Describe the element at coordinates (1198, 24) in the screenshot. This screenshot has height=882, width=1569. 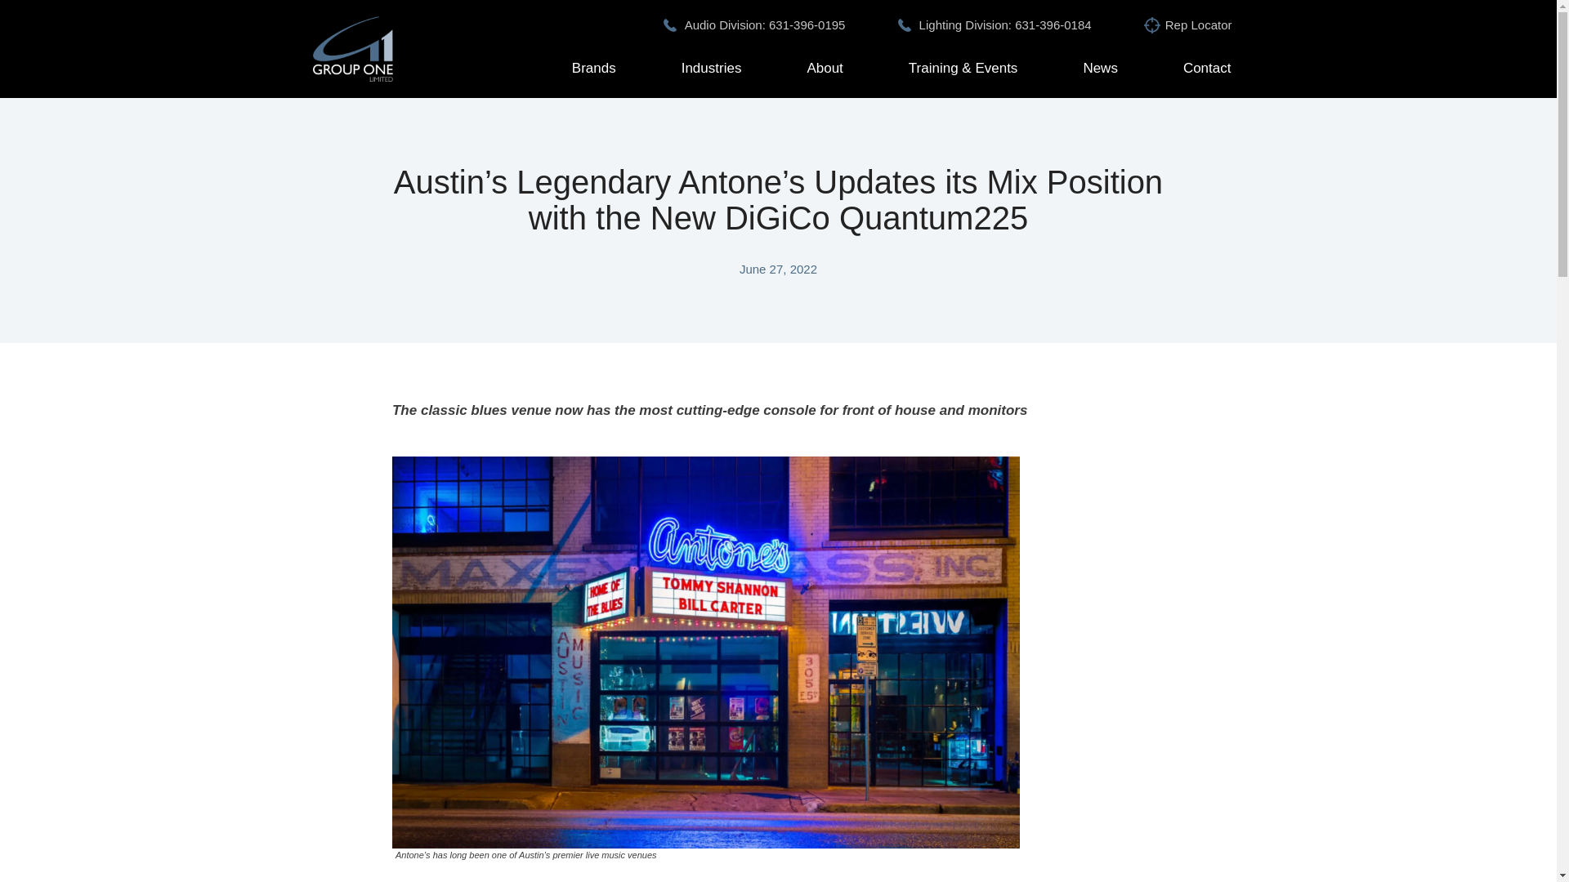
I see `Rep Locator` at that location.